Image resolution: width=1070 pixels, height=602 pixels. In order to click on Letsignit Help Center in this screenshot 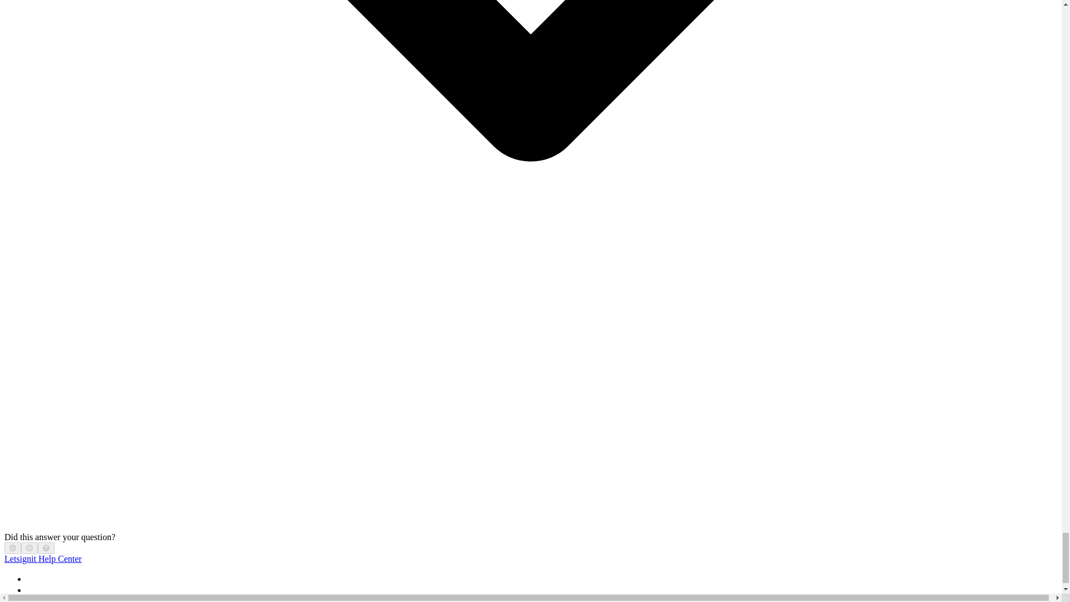, I will do `click(43, 559)`.